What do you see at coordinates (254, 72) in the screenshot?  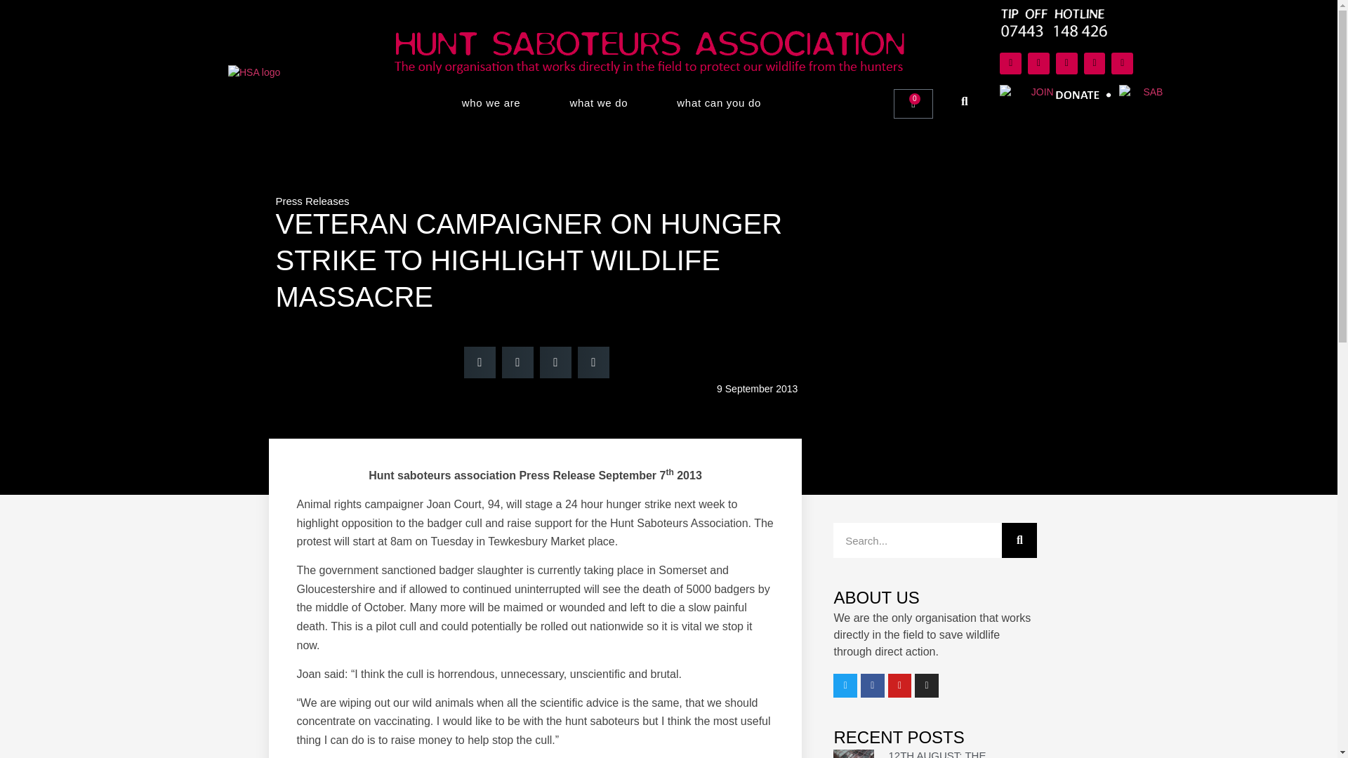 I see `HSA logo` at bounding box center [254, 72].